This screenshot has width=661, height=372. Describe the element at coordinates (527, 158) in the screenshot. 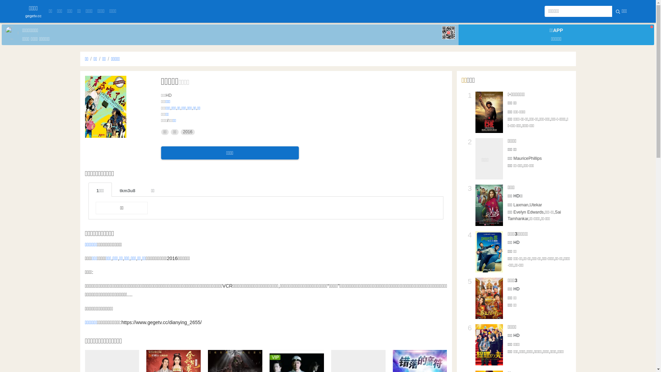

I see `MauricePhillips` at that location.